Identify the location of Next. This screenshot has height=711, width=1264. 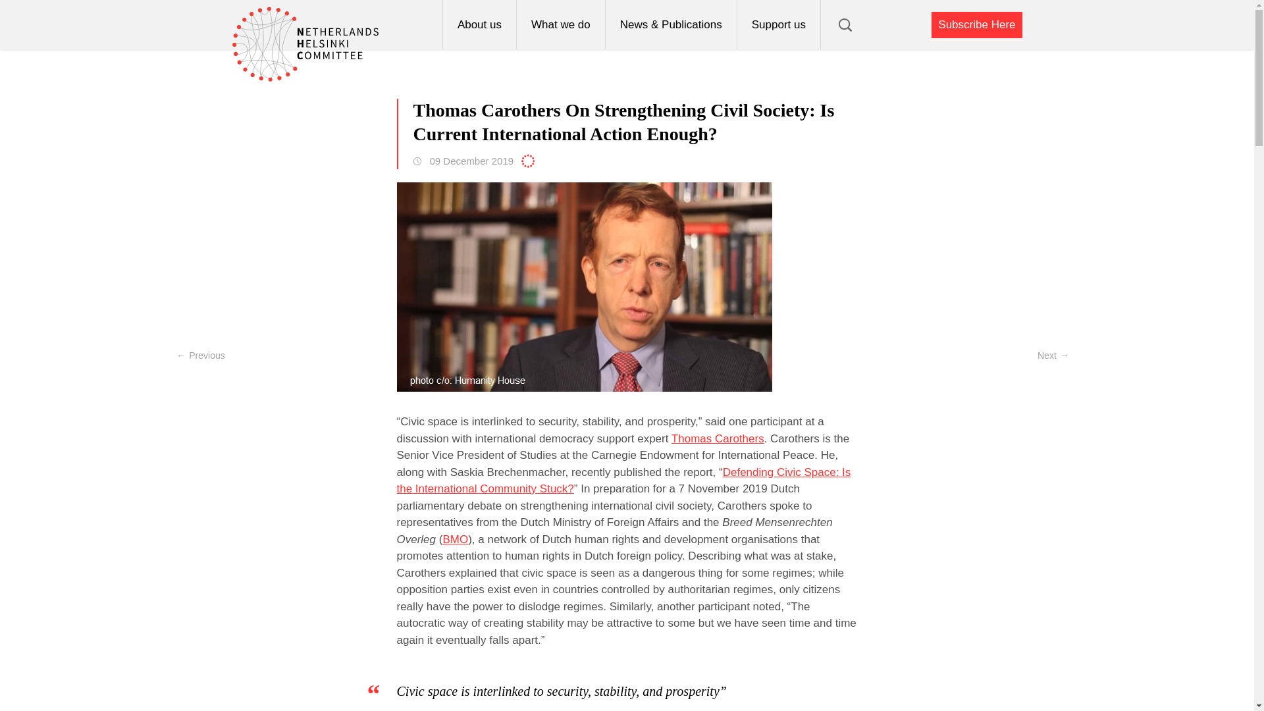
(1053, 355).